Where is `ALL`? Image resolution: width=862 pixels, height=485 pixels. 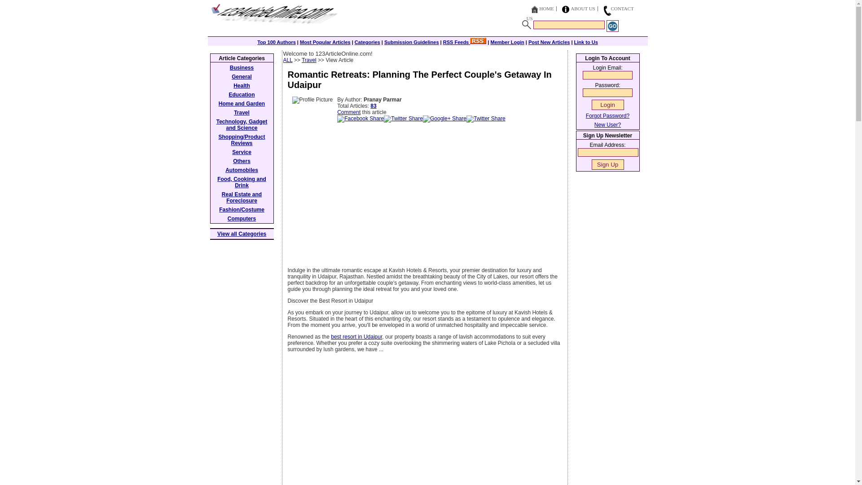
ALL is located at coordinates (287, 60).